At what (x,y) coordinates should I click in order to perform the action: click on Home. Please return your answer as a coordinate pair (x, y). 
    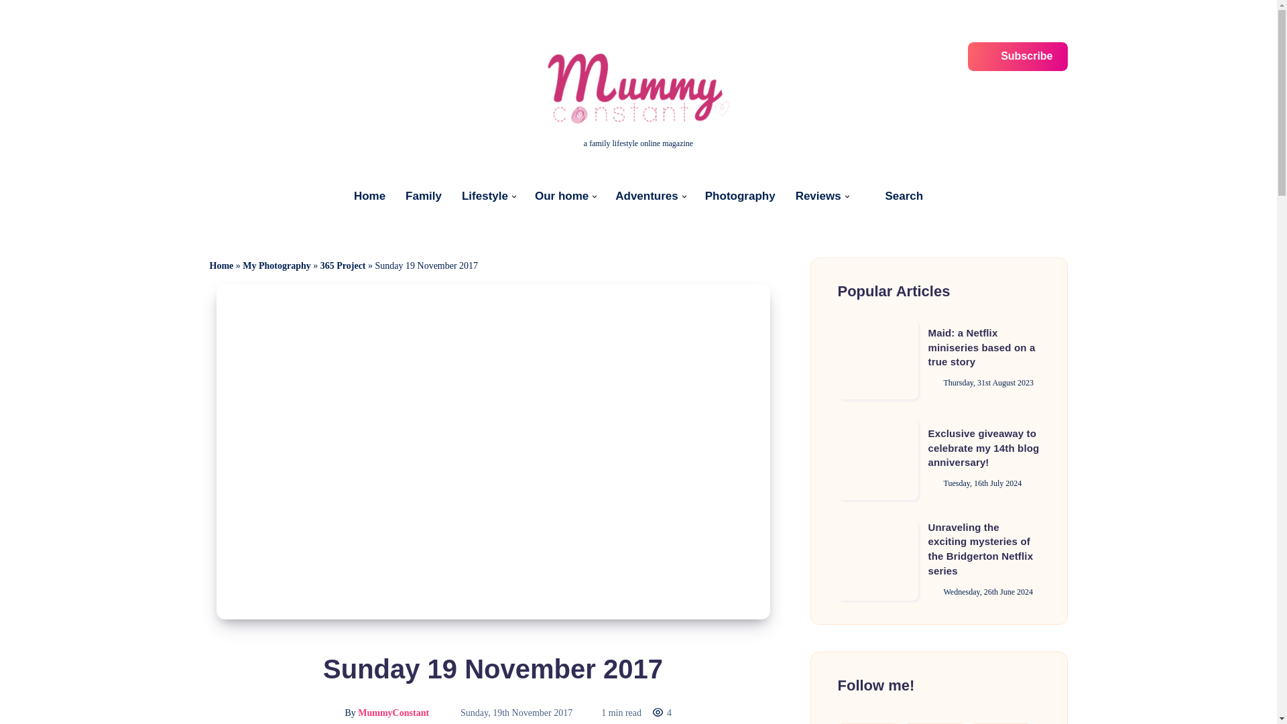
    Looking at the image, I should click on (369, 196).